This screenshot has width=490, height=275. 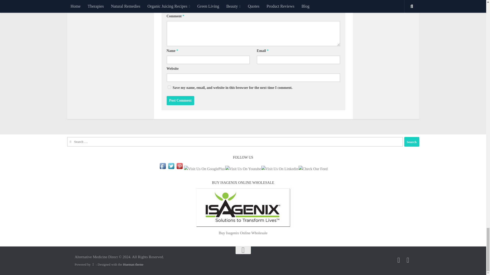 I want to click on Visit Us On Facebook, so click(x=163, y=169).